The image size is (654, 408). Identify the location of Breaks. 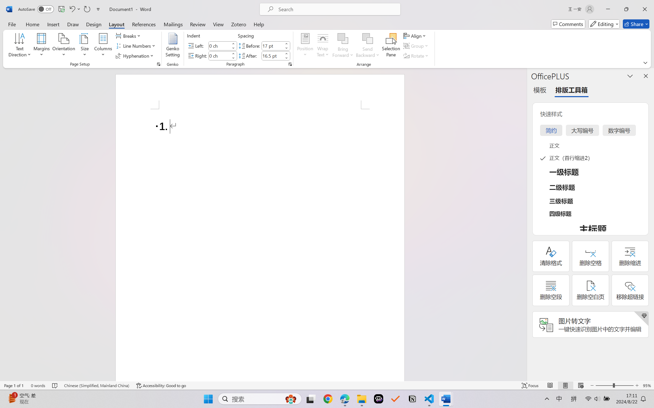
(129, 36).